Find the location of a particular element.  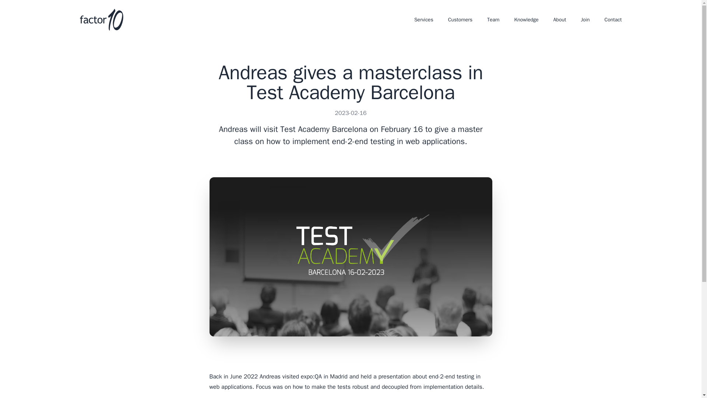

About is located at coordinates (560, 20).